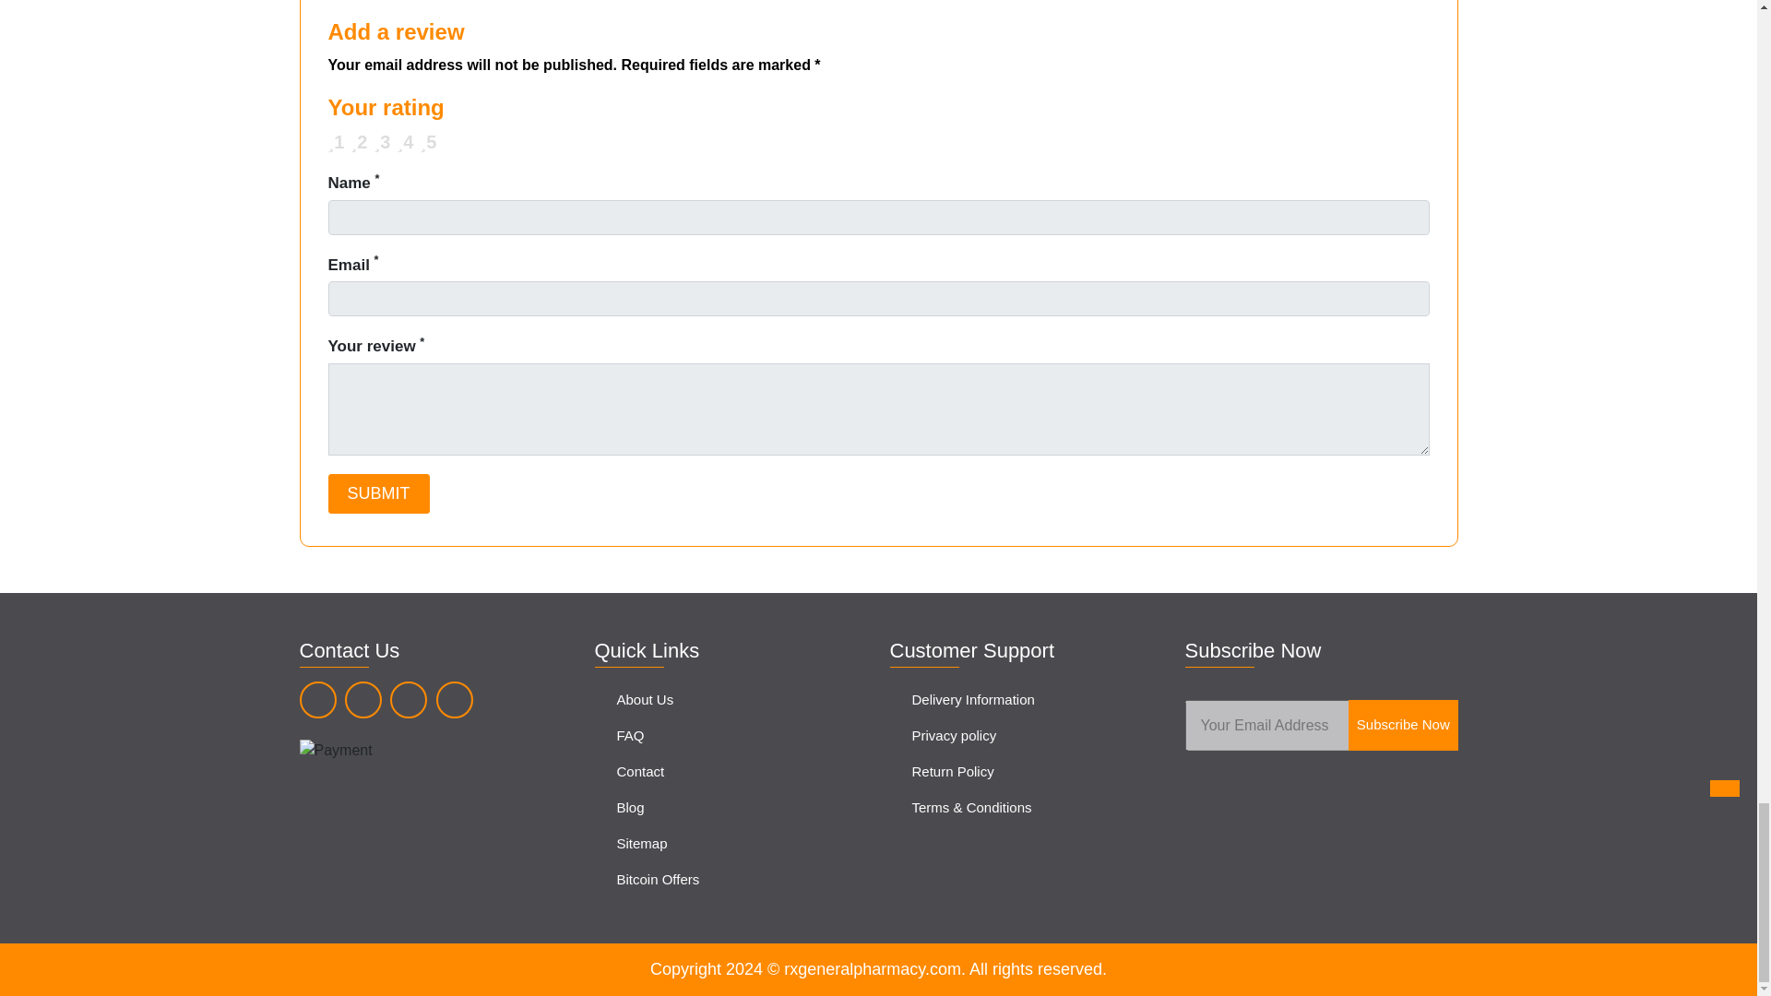  Describe the element at coordinates (378, 494) in the screenshot. I see `Submit` at that location.